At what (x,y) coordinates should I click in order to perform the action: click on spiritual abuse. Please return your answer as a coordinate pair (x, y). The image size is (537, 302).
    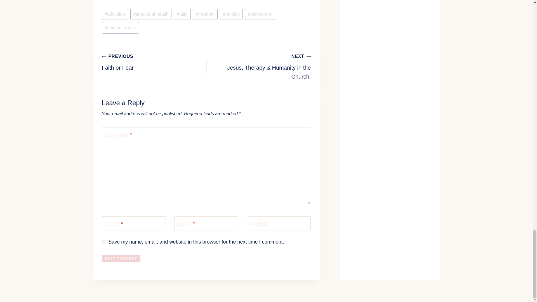
    Looking at the image, I should click on (120, 27).